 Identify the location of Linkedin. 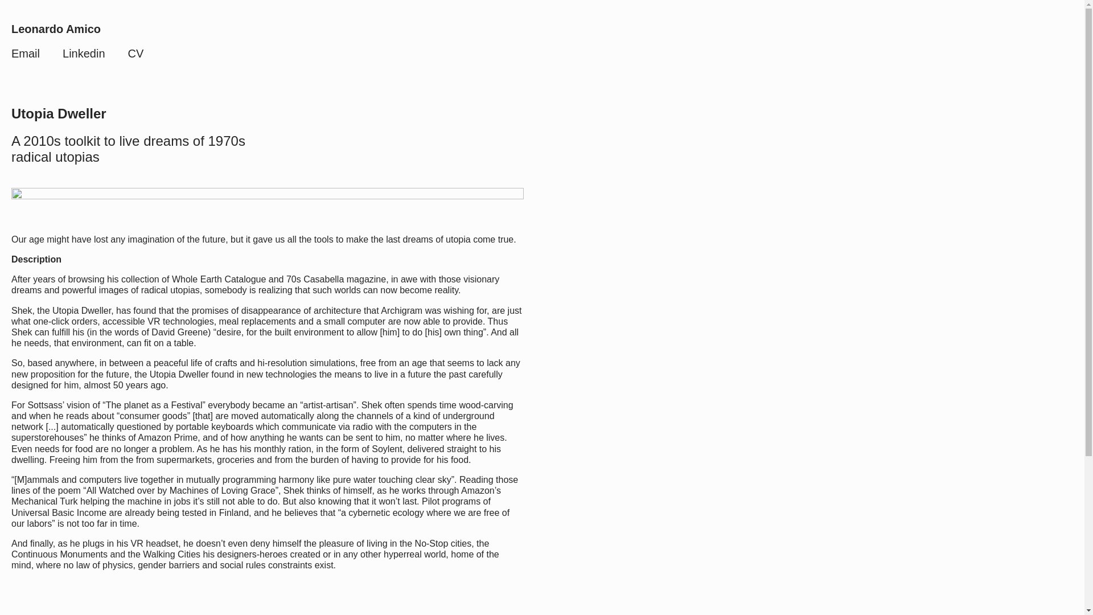
(83, 54).